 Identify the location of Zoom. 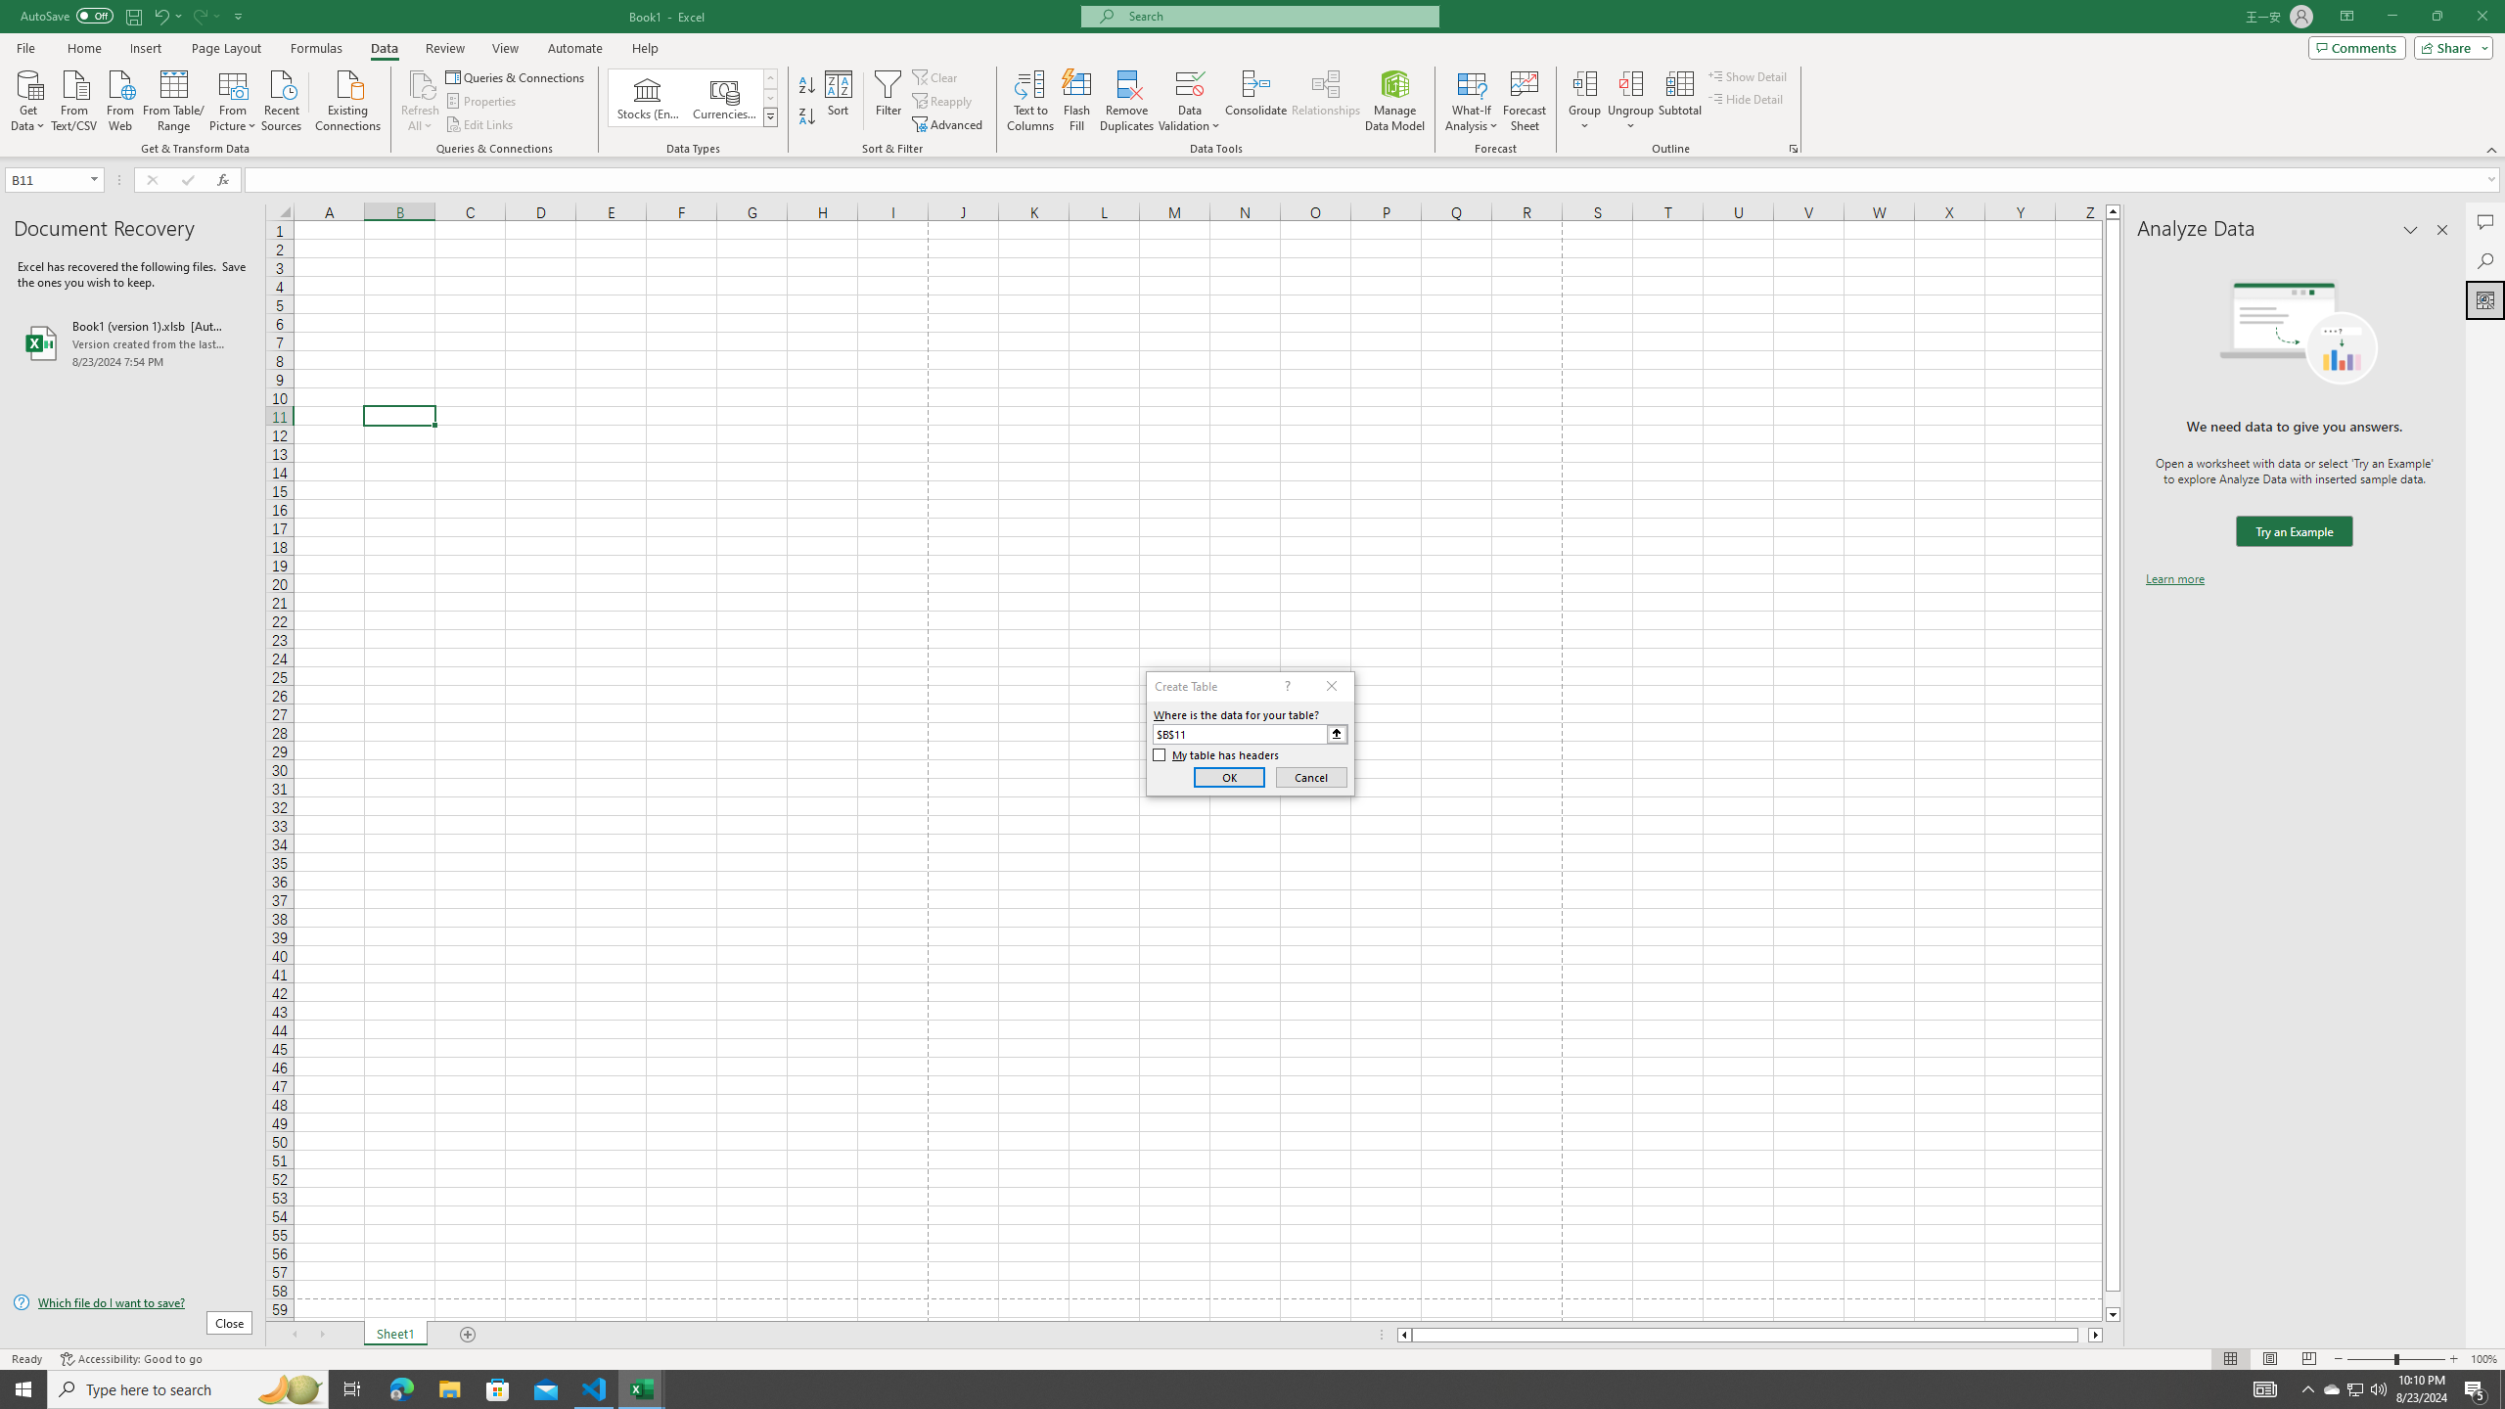
(2395, 1359).